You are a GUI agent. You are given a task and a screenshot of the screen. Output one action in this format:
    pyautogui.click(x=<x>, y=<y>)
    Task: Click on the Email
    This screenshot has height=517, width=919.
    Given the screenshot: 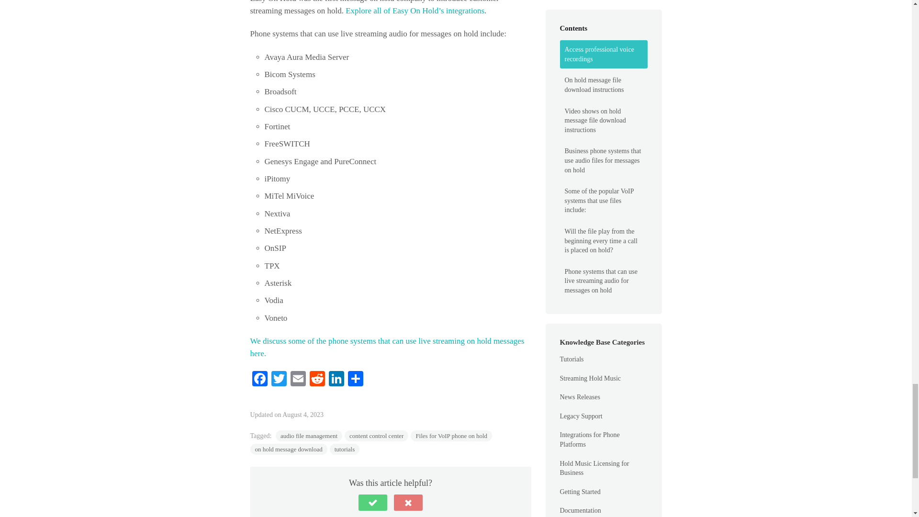 What is the action you would take?
    pyautogui.click(x=298, y=380)
    